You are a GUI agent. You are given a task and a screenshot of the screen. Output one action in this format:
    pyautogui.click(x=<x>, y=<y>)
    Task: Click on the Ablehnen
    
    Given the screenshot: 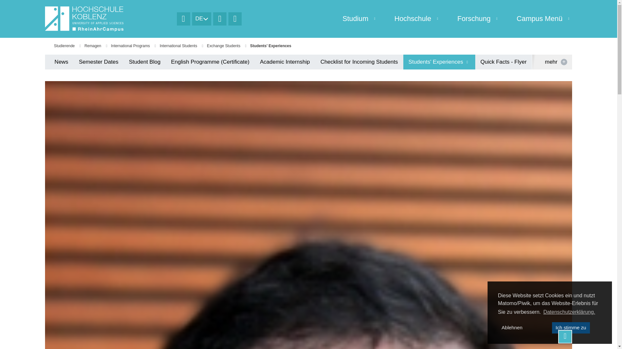 What is the action you would take?
    pyautogui.click(x=512, y=328)
    